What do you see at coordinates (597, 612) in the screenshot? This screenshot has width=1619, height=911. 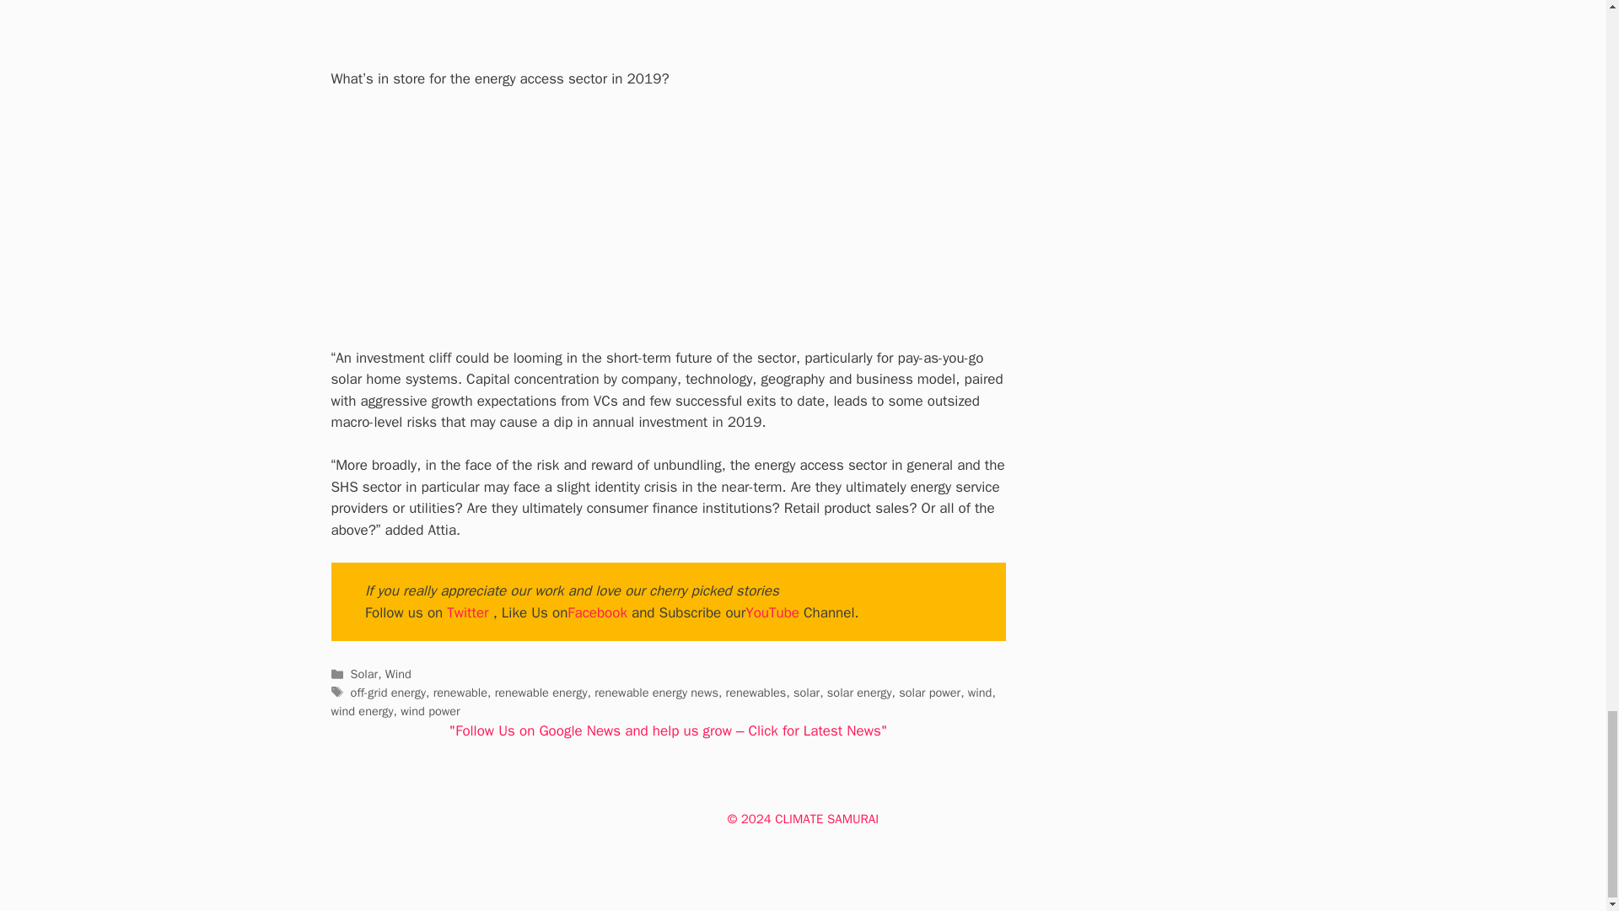 I see `Facebook` at bounding box center [597, 612].